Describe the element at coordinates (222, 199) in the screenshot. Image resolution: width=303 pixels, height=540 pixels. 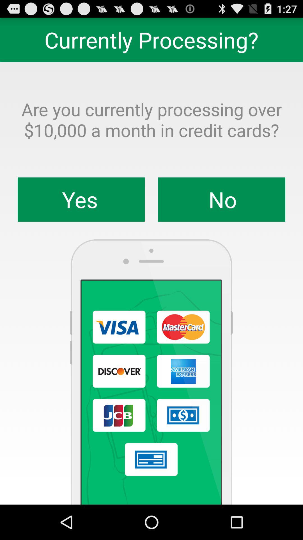
I see `turn on no` at that location.